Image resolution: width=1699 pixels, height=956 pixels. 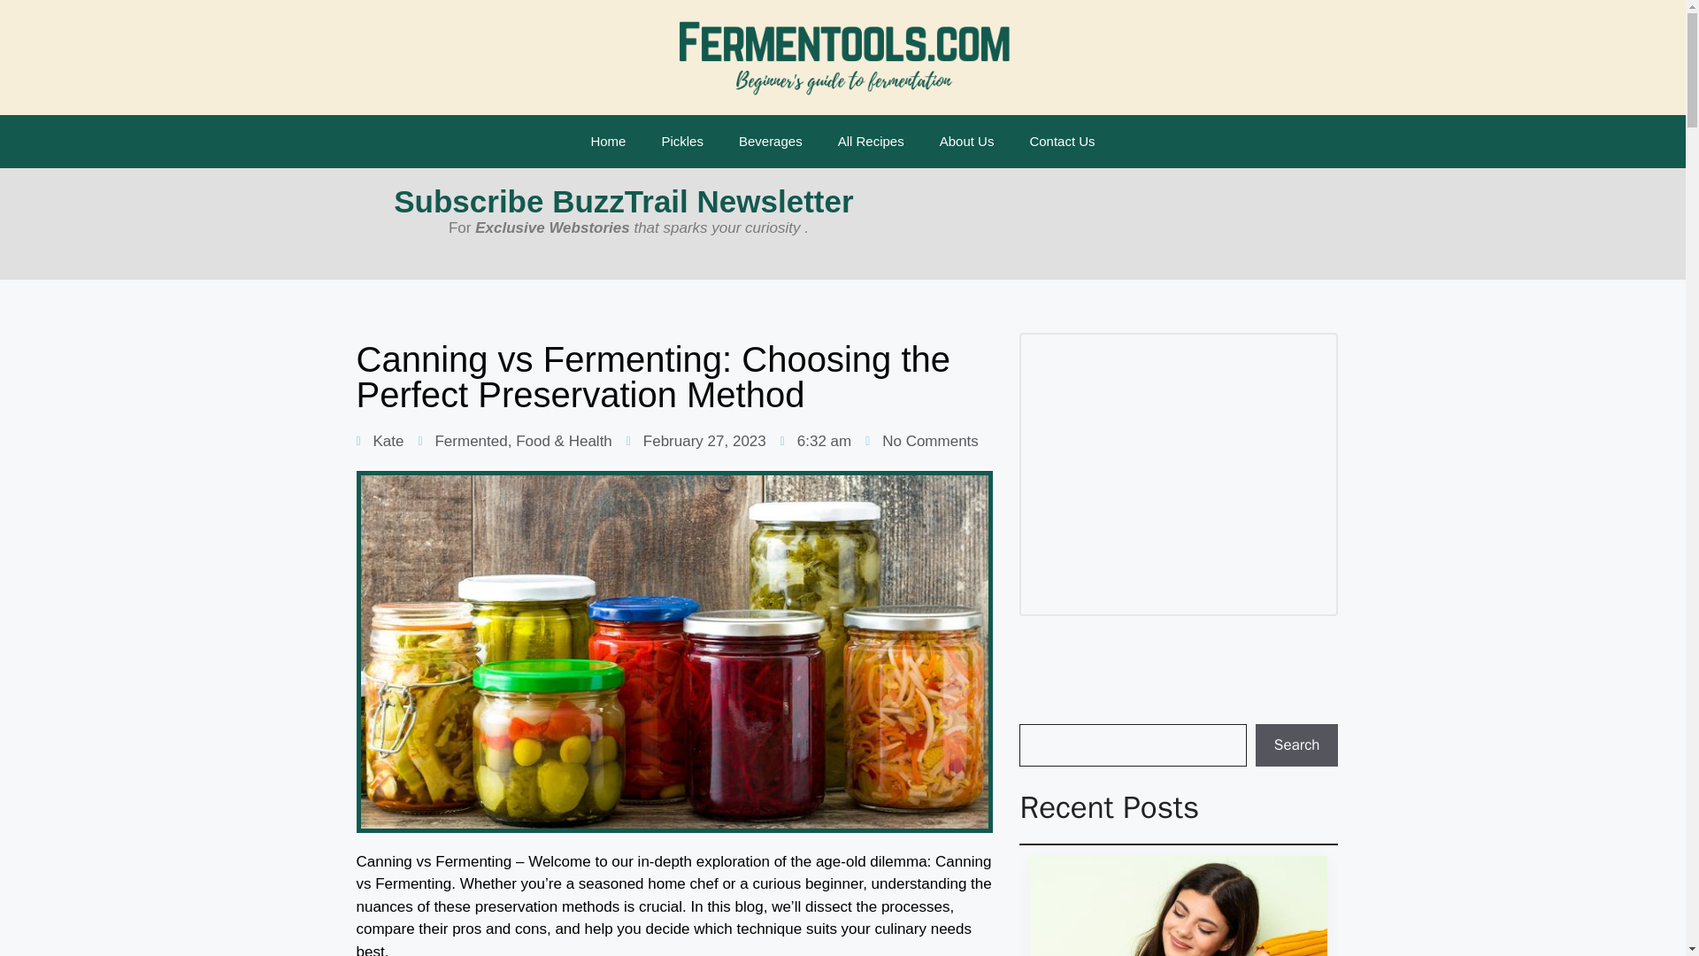 I want to click on About Us, so click(x=967, y=142).